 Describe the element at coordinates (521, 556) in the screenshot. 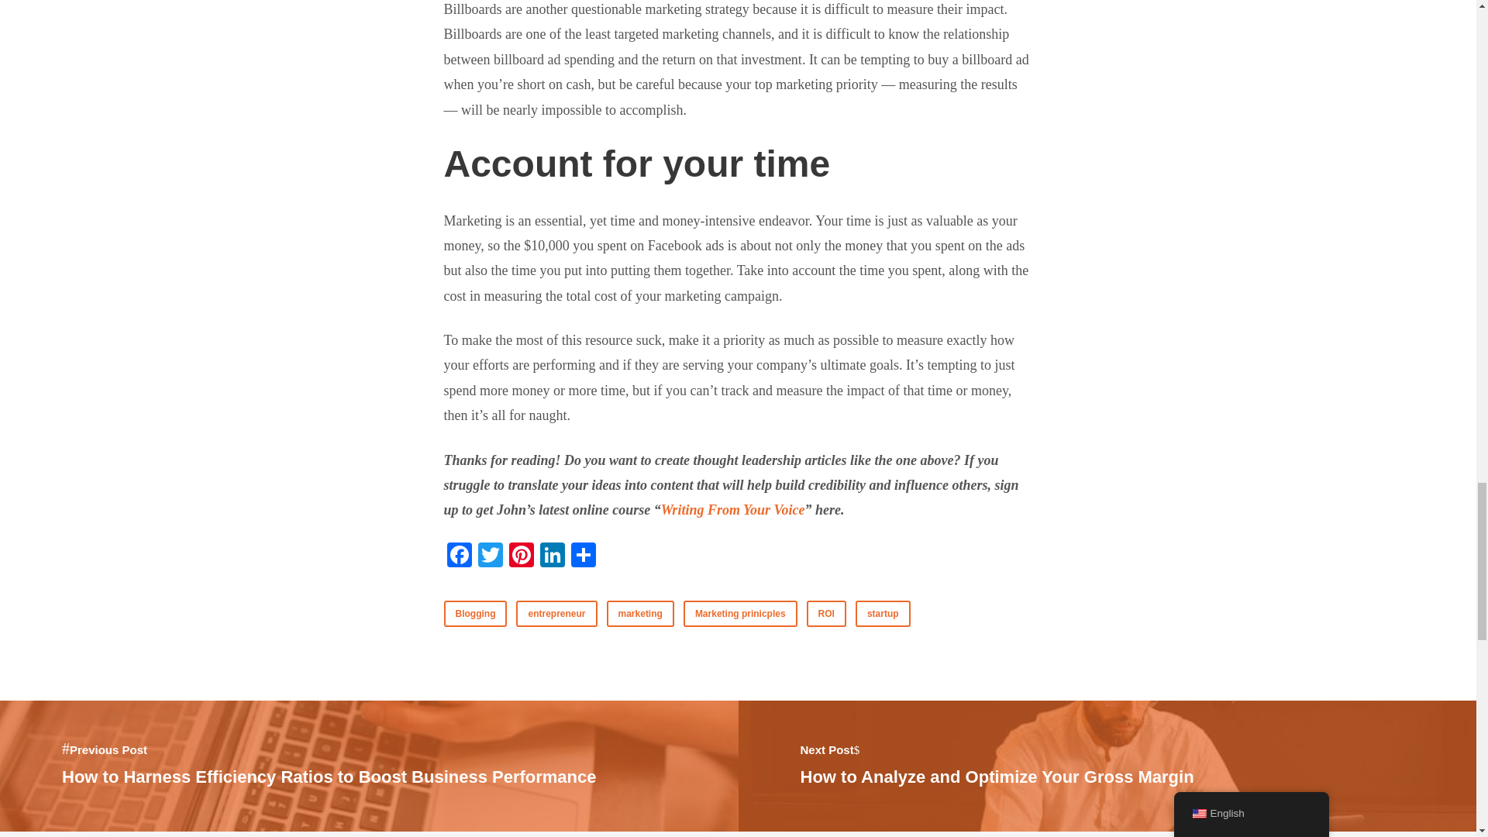

I see `ROI` at that location.